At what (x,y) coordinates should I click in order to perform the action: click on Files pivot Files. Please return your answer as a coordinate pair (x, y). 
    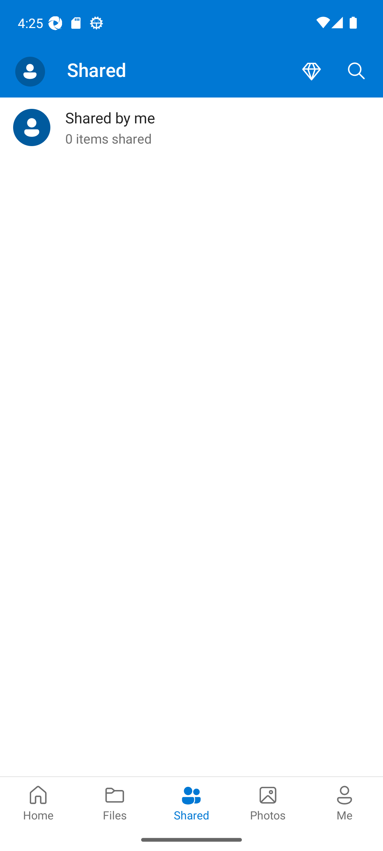
    Looking at the image, I should click on (115, 802).